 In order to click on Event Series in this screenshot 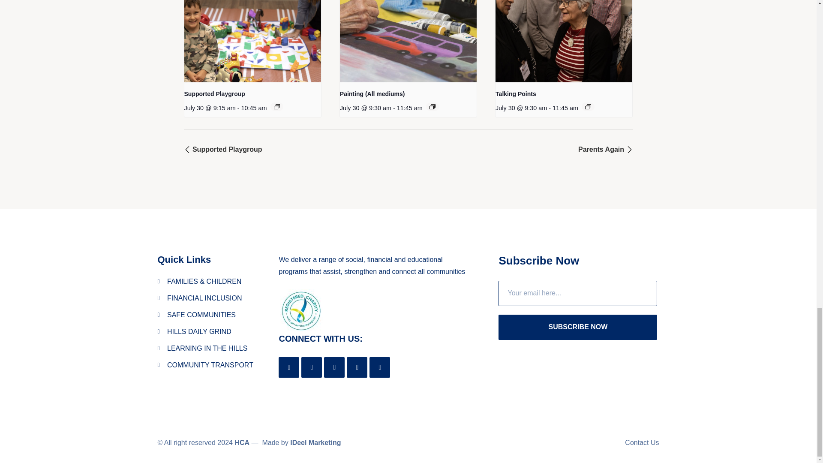, I will do `click(588, 106)`.